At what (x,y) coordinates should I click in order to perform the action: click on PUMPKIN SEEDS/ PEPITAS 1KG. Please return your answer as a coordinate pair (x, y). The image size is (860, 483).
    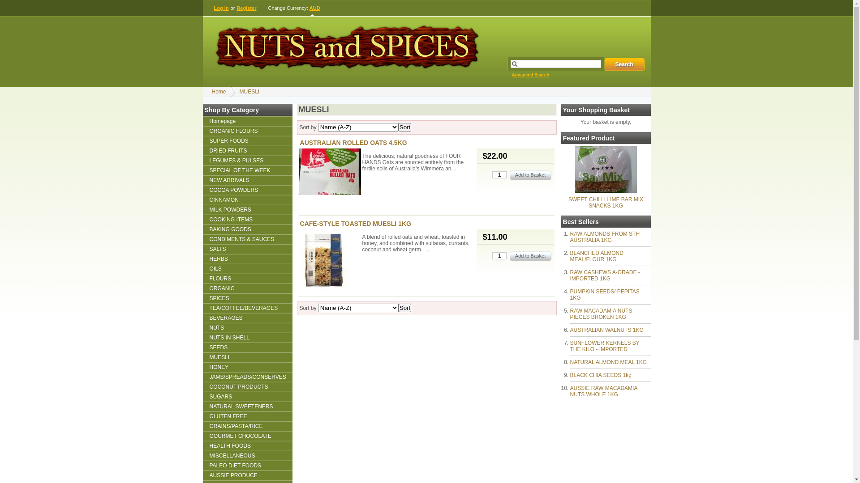
    Looking at the image, I should click on (605, 295).